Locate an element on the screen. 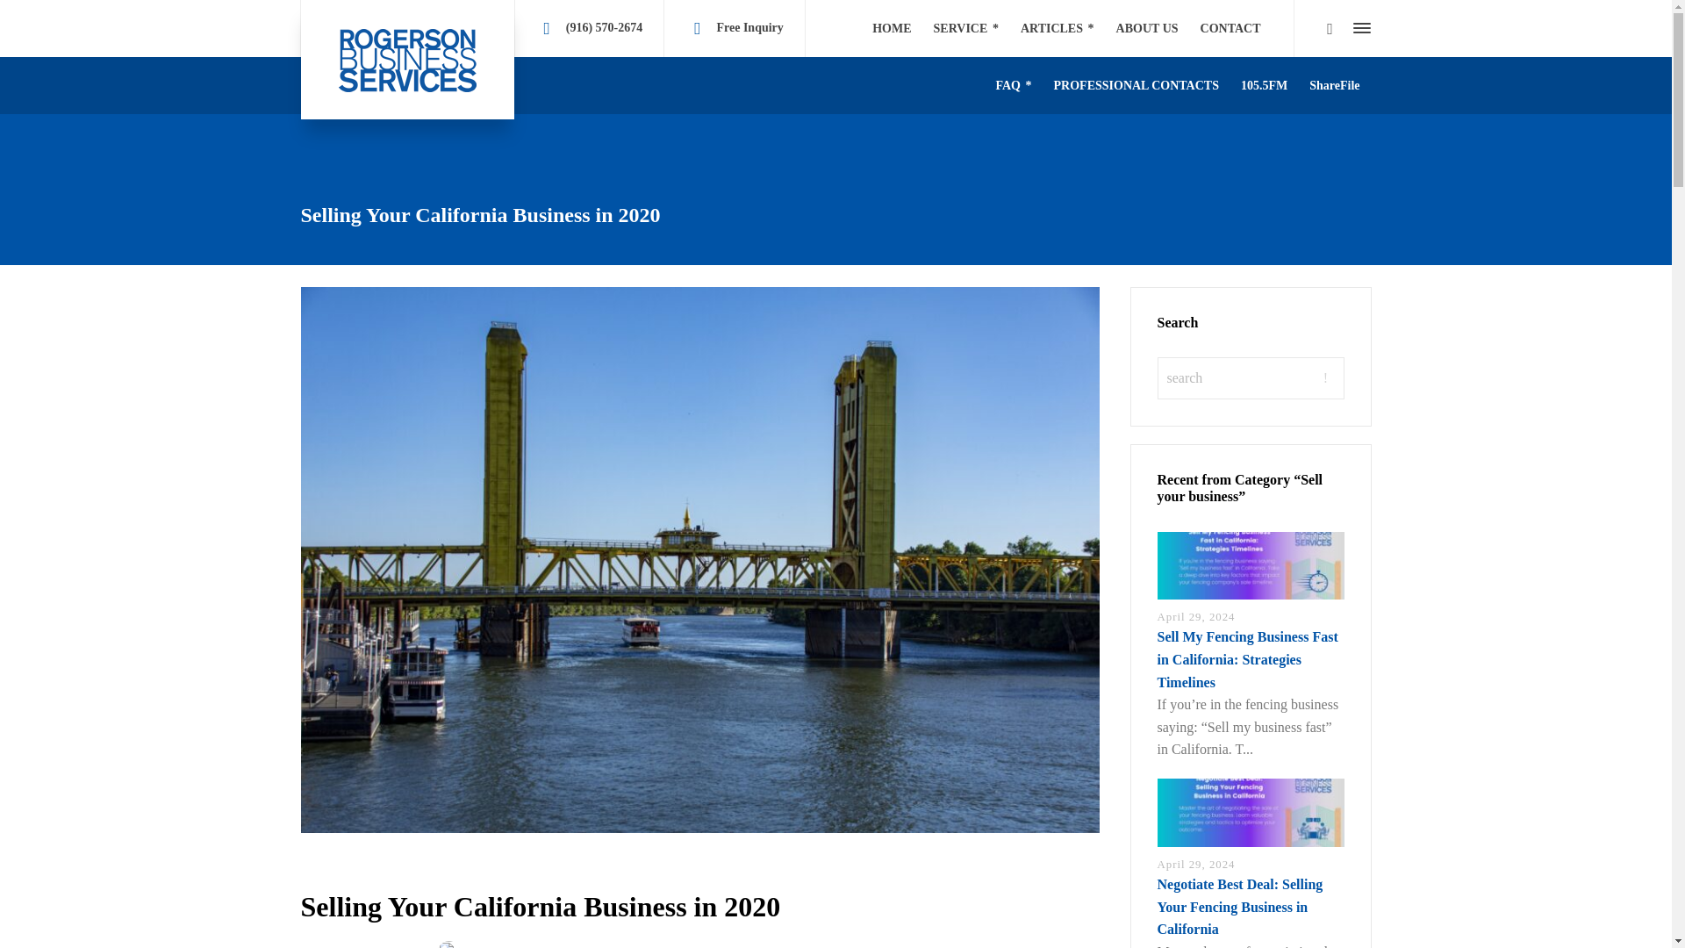  ShareFile is located at coordinates (1335, 84).